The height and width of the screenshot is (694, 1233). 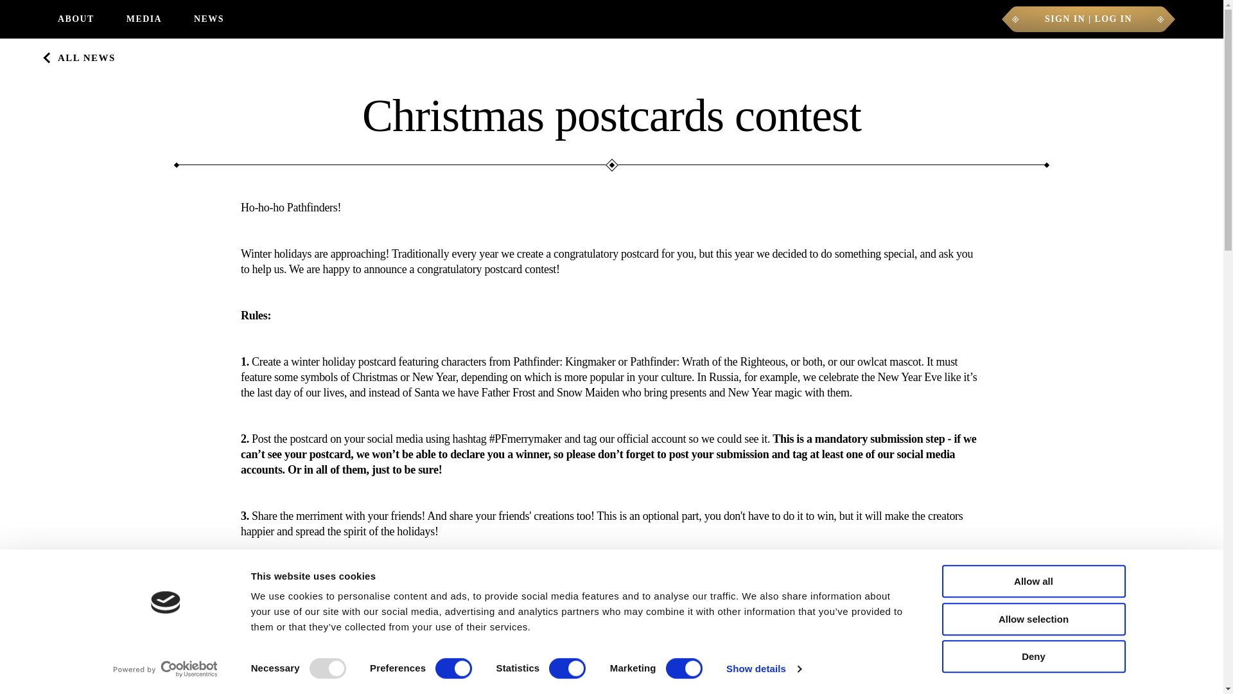 What do you see at coordinates (144, 19) in the screenshot?
I see `MEDIA` at bounding box center [144, 19].